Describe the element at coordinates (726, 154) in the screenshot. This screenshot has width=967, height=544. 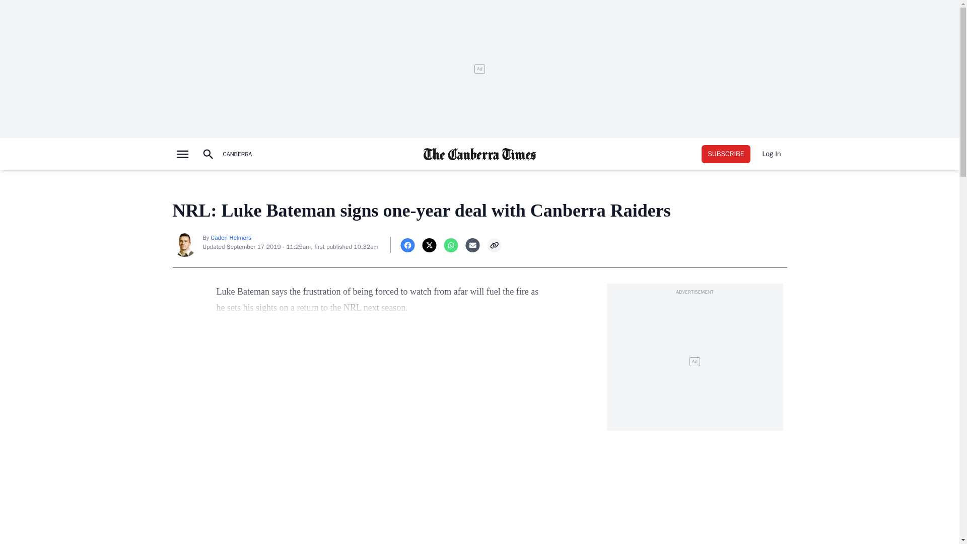
I see `SUBSCRIBE` at that location.